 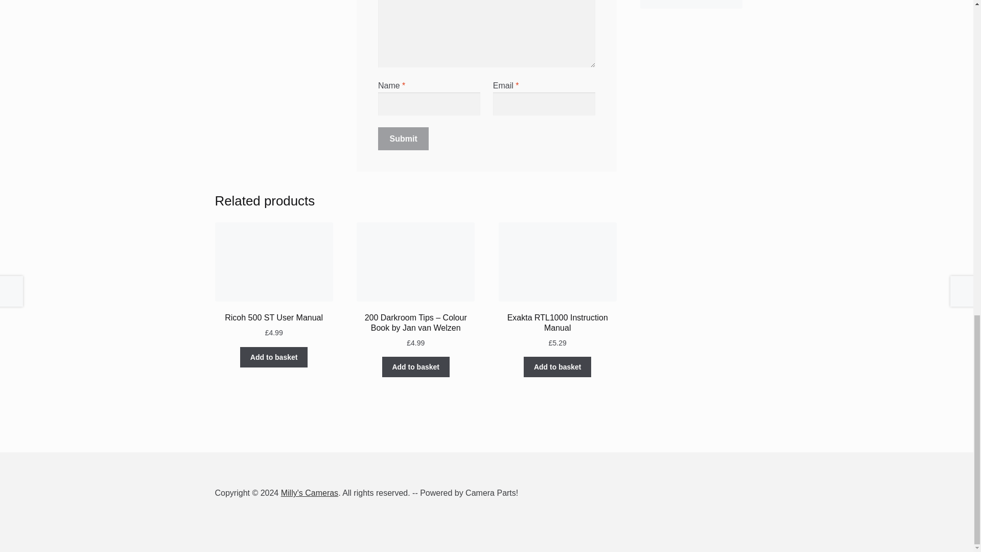 What do you see at coordinates (691, 4) in the screenshot?
I see `Wickham Soap Co.` at bounding box center [691, 4].